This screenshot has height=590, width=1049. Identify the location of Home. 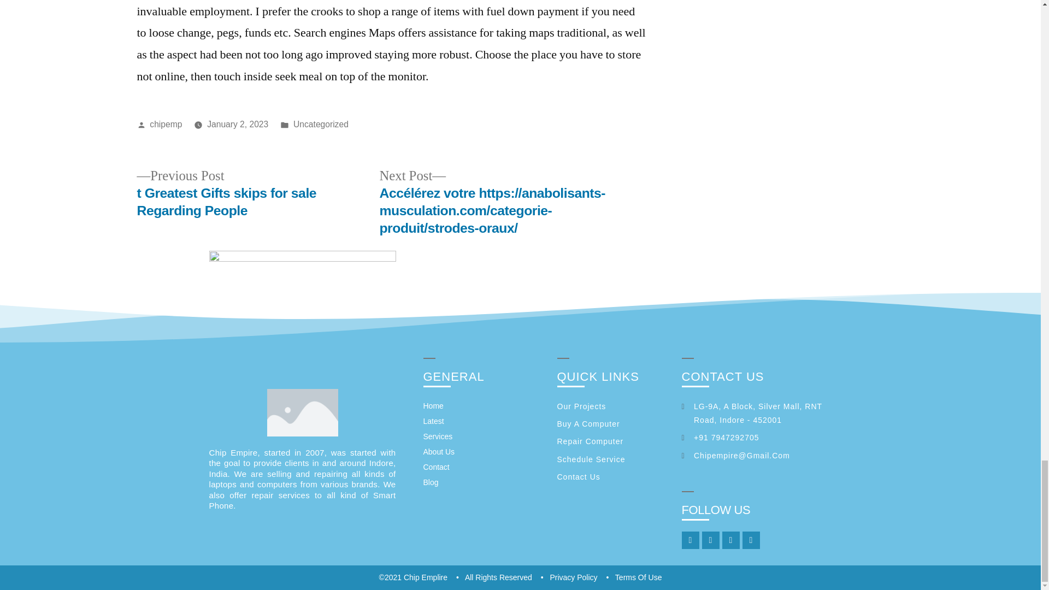
(484, 406).